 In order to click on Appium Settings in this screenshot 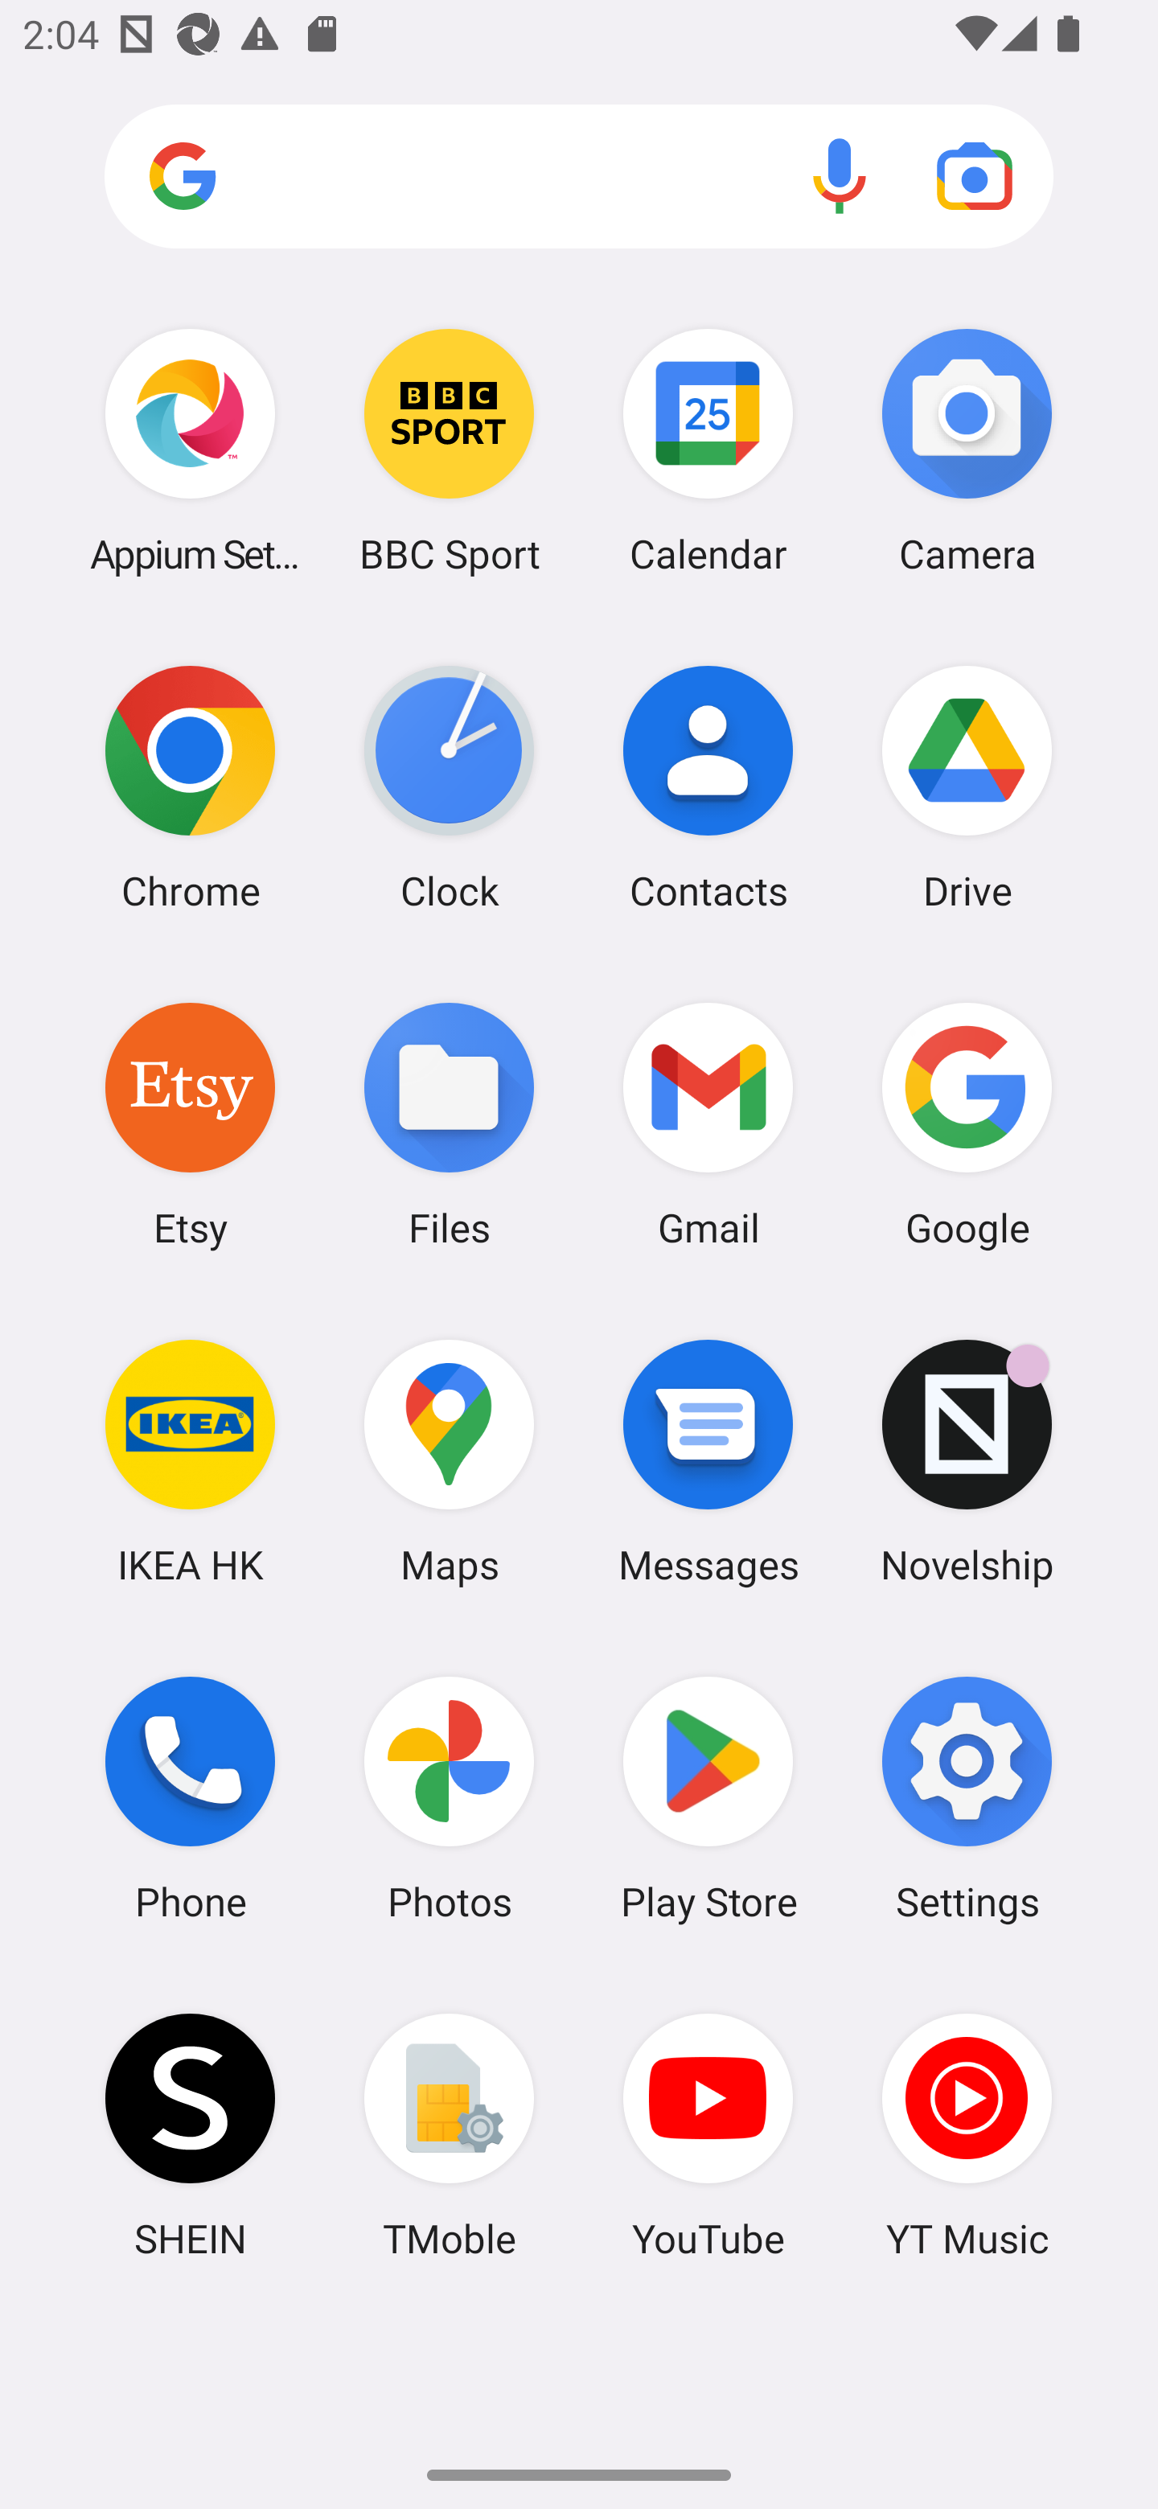, I will do `click(190, 450)`.